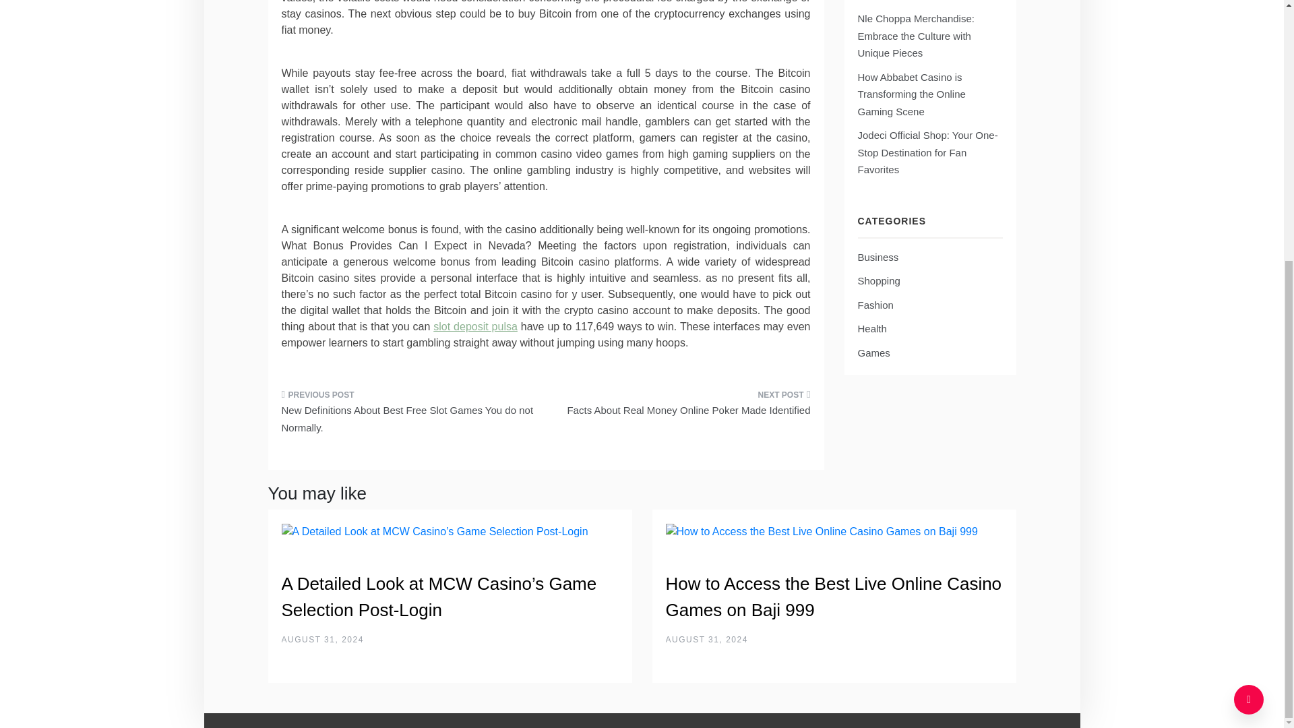 The height and width of the screenshot is (728, 1294). Describe the element at coordinates (877, 256) in the screenshot. I see `Business` at that location.